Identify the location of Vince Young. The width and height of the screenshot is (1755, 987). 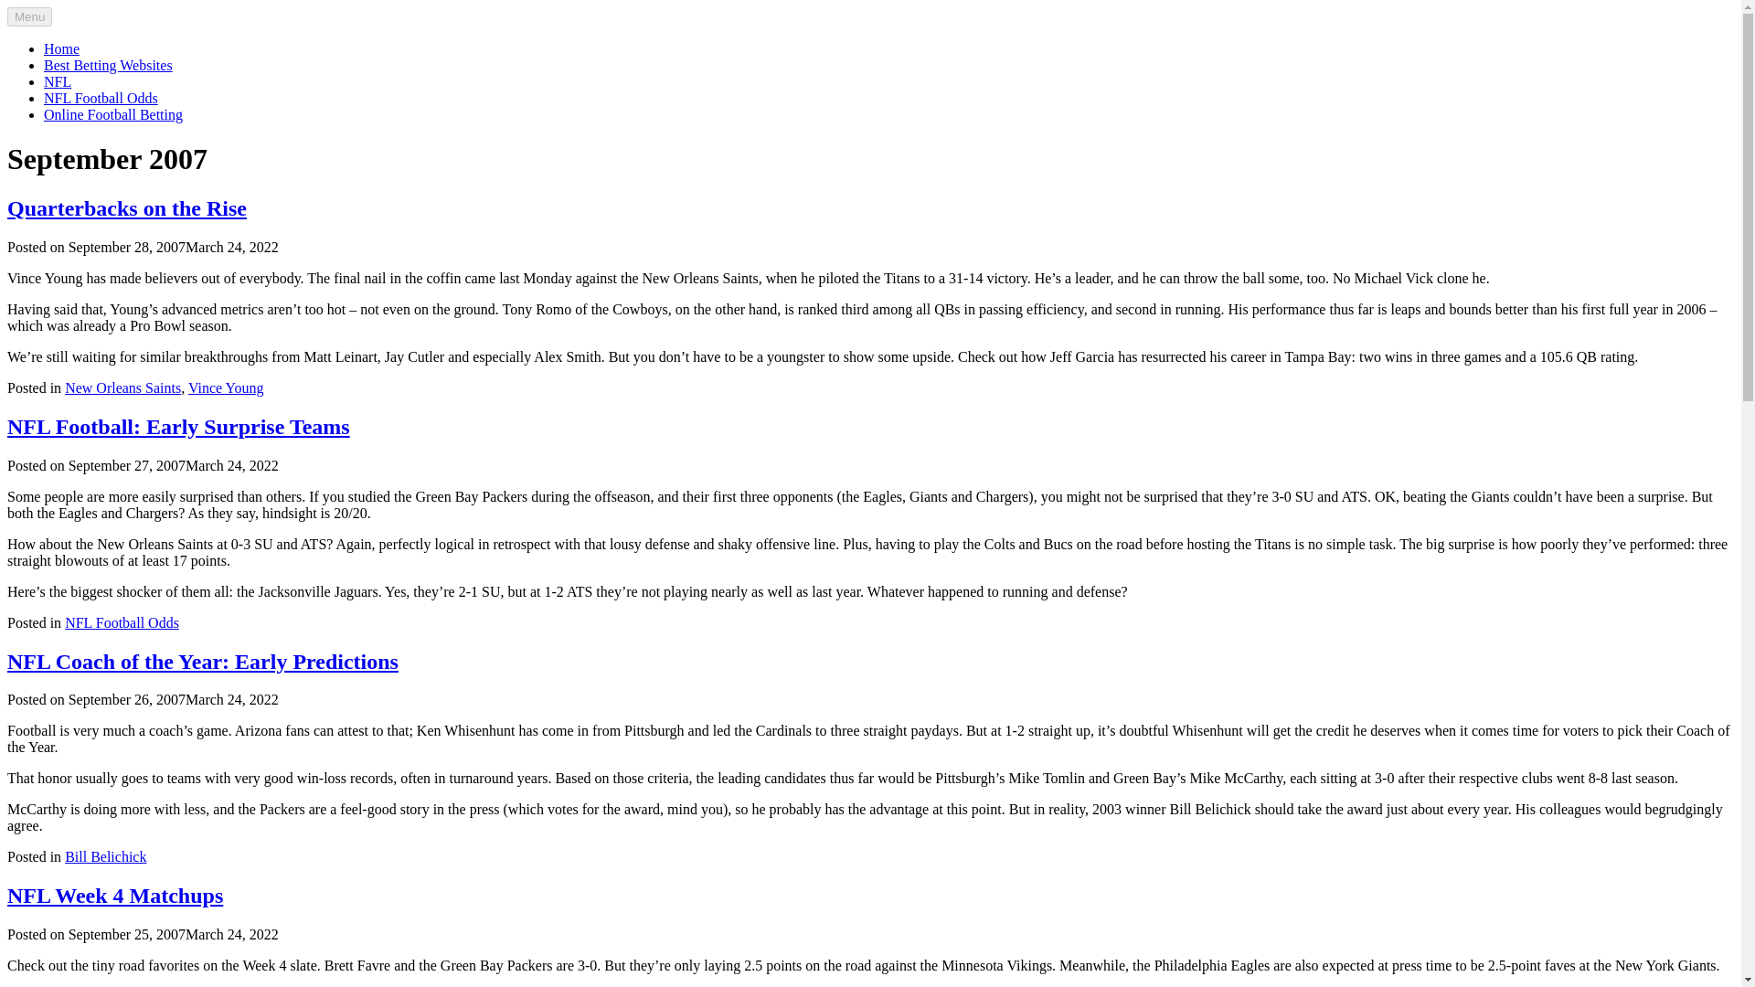
(226, 387).